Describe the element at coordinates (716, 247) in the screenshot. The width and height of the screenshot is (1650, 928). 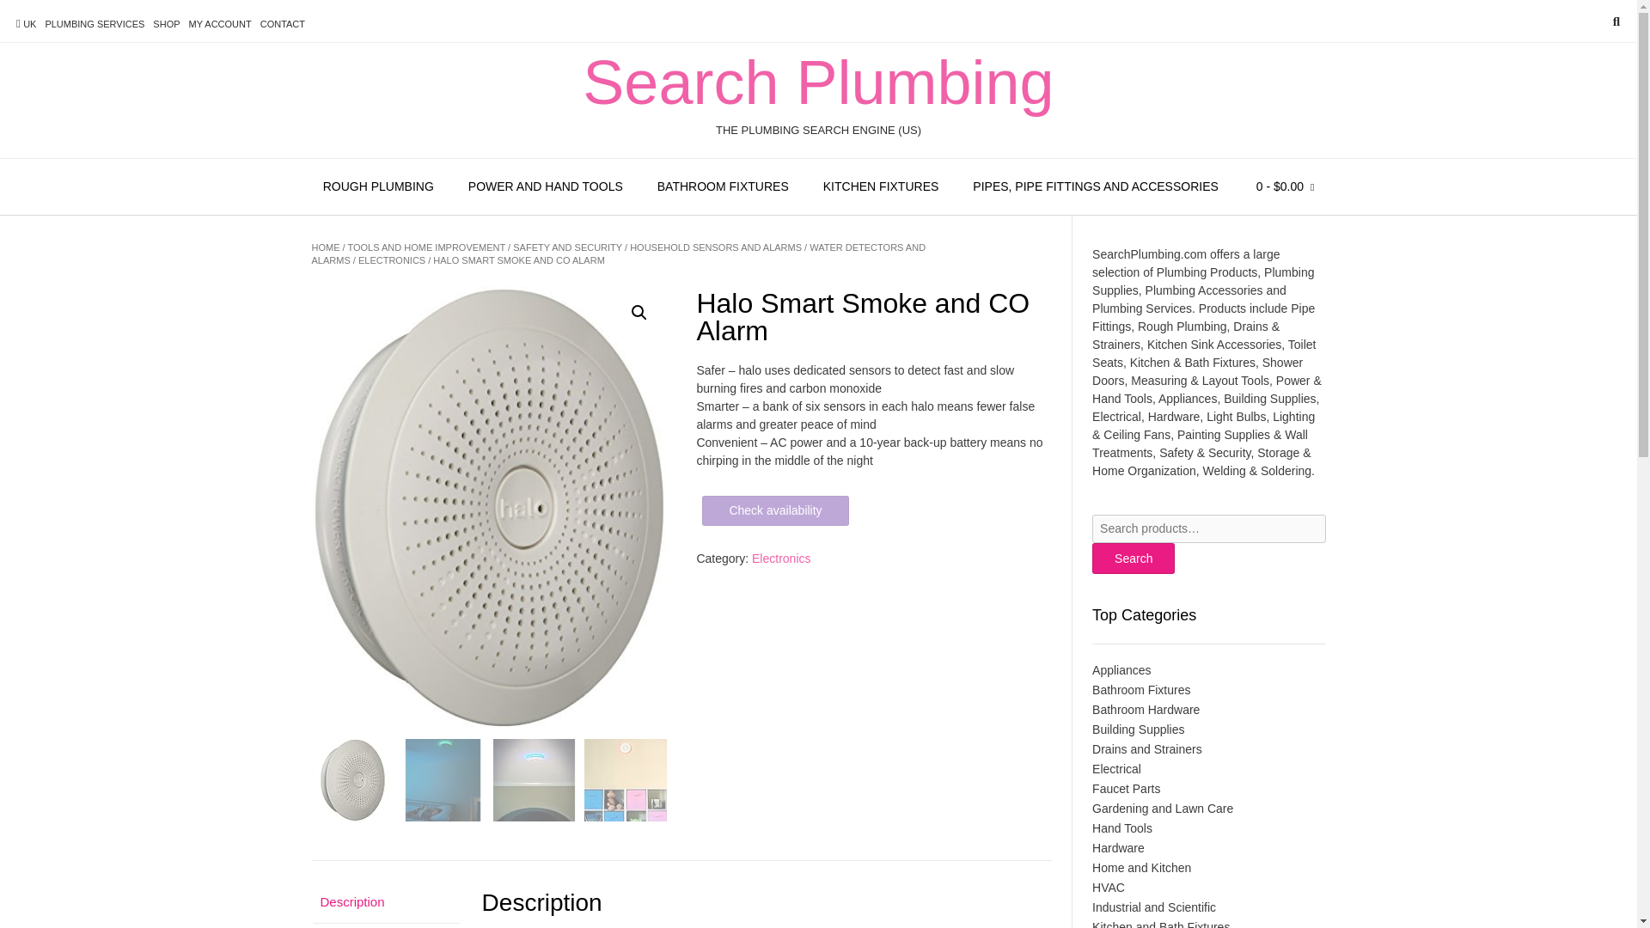
I see `HOUSEHOLD SENSORS AND ALARMS` at that location.